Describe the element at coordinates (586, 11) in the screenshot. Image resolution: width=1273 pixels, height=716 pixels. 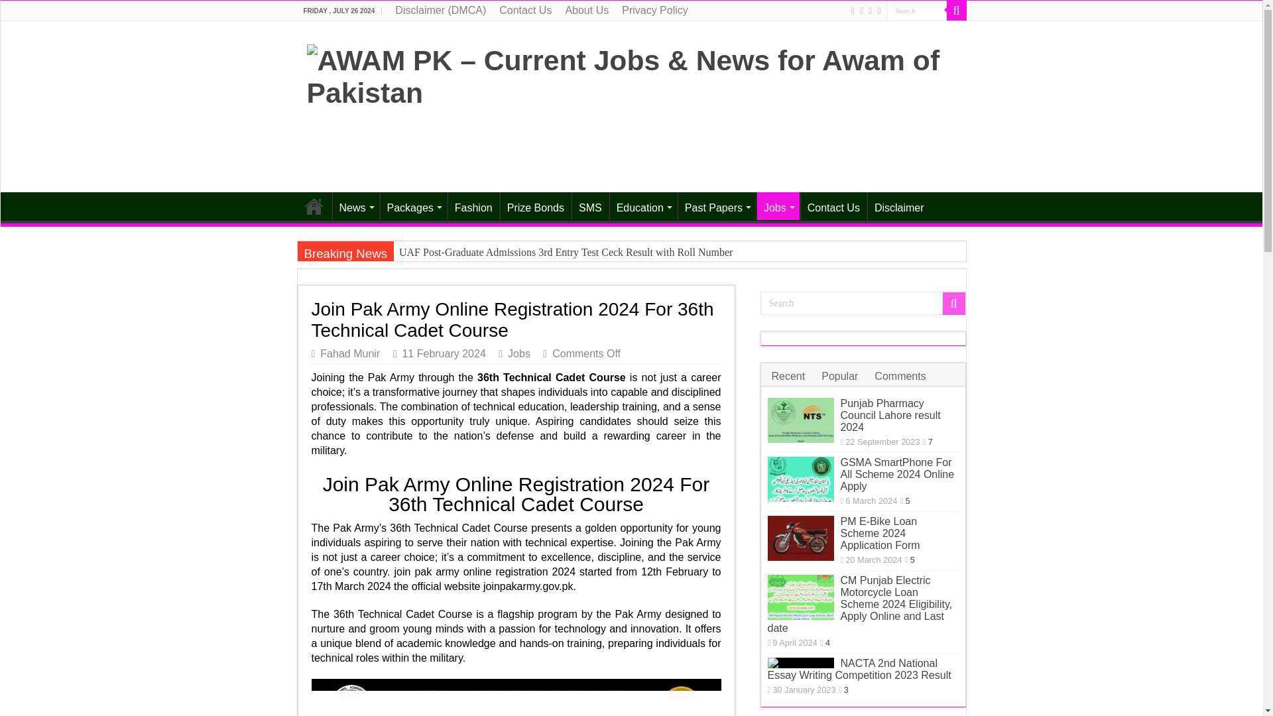
I see `About Us` at that location.